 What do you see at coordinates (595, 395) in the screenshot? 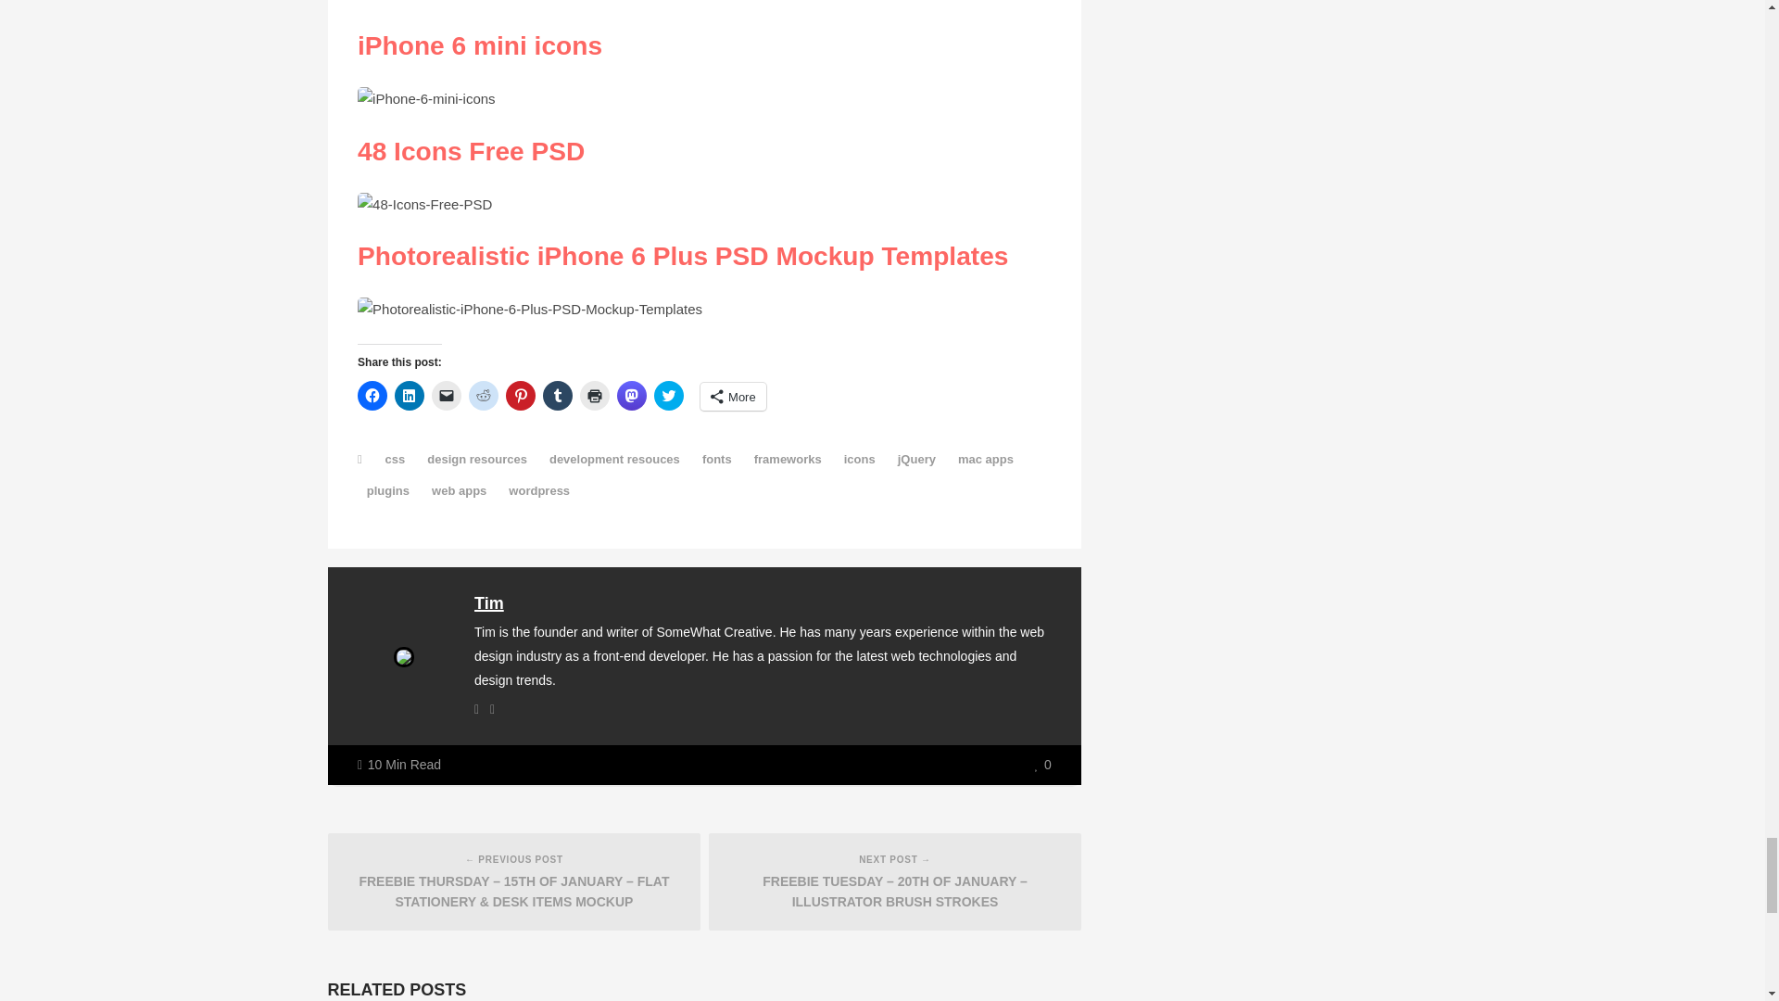
I see `Click to print` at bounding box center [595, 395].